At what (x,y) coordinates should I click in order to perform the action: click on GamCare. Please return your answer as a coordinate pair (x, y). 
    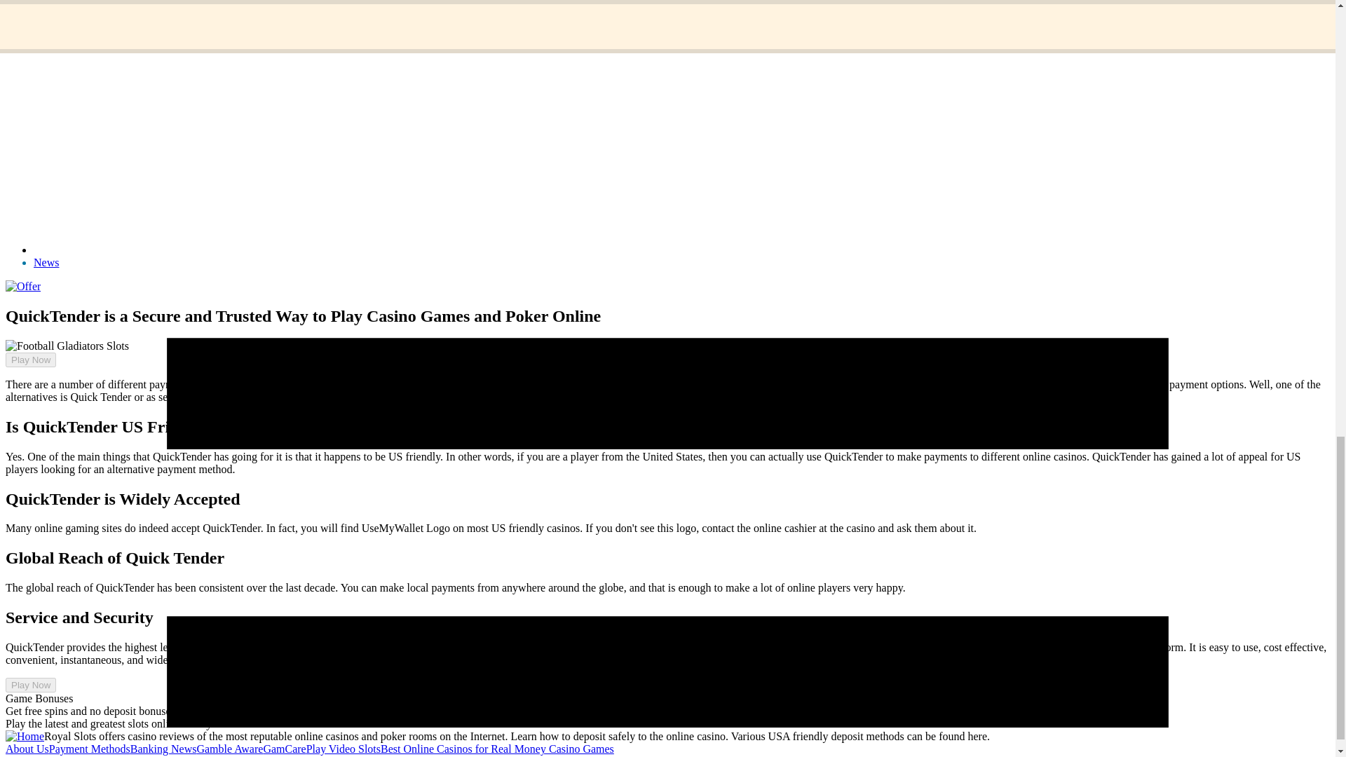
    Looking at the image, I should click on (283, 749).